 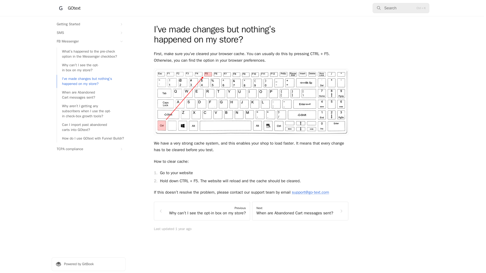 What do you see at coordinates (69, 8) in the screenshot?
I see `GOtext` at bounding box center [69, 8].